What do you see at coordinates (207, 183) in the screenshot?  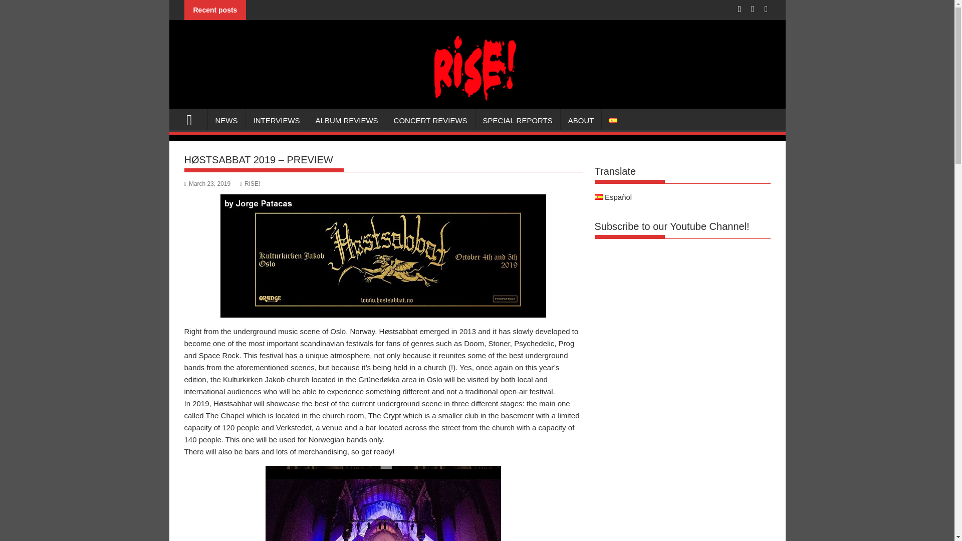 I see `March 23, 2019` at bounding box center [207, 183].